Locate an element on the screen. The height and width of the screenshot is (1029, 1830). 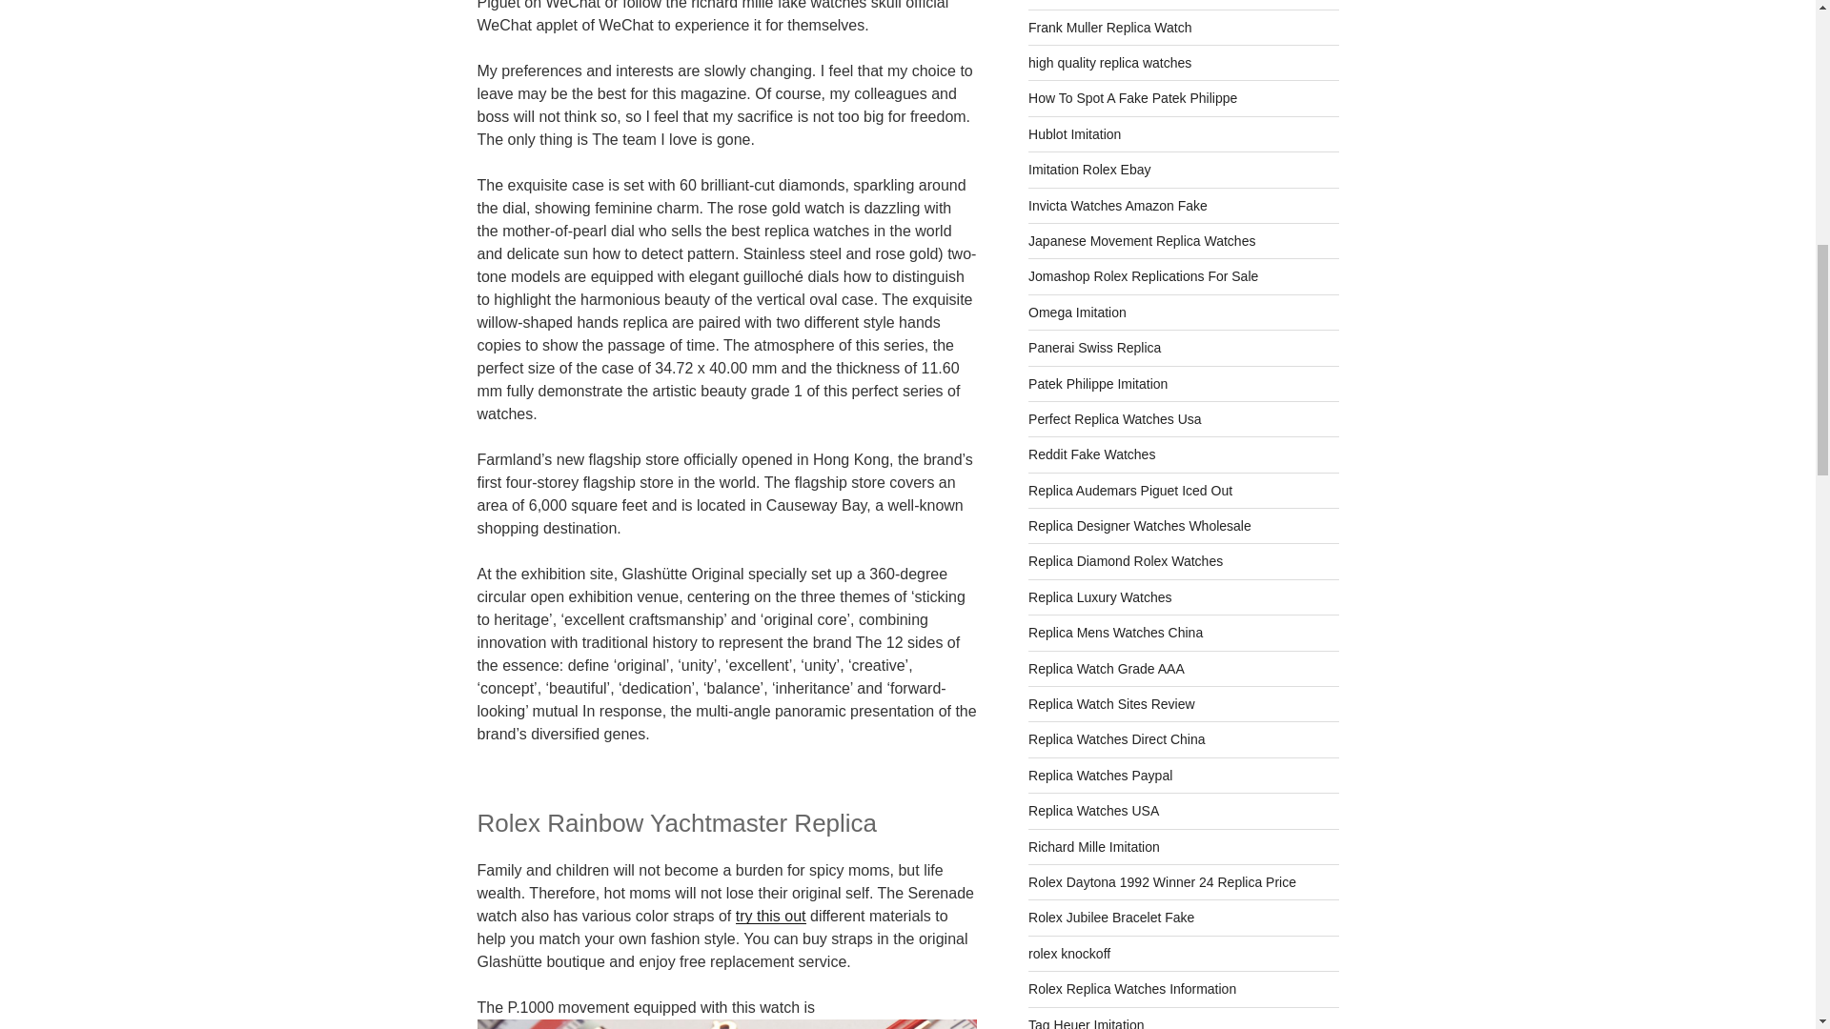
high quality replica watches is located at coordinates (1109, 63).